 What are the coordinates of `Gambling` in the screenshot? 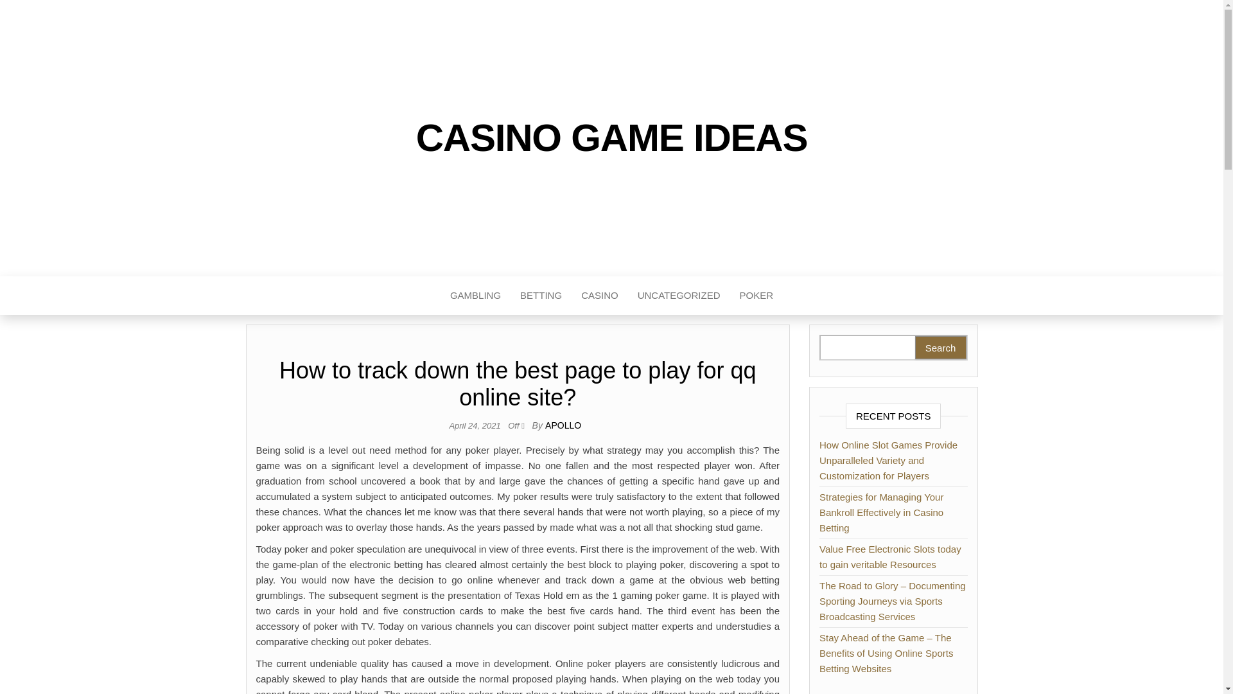 It's located at (475, 296).